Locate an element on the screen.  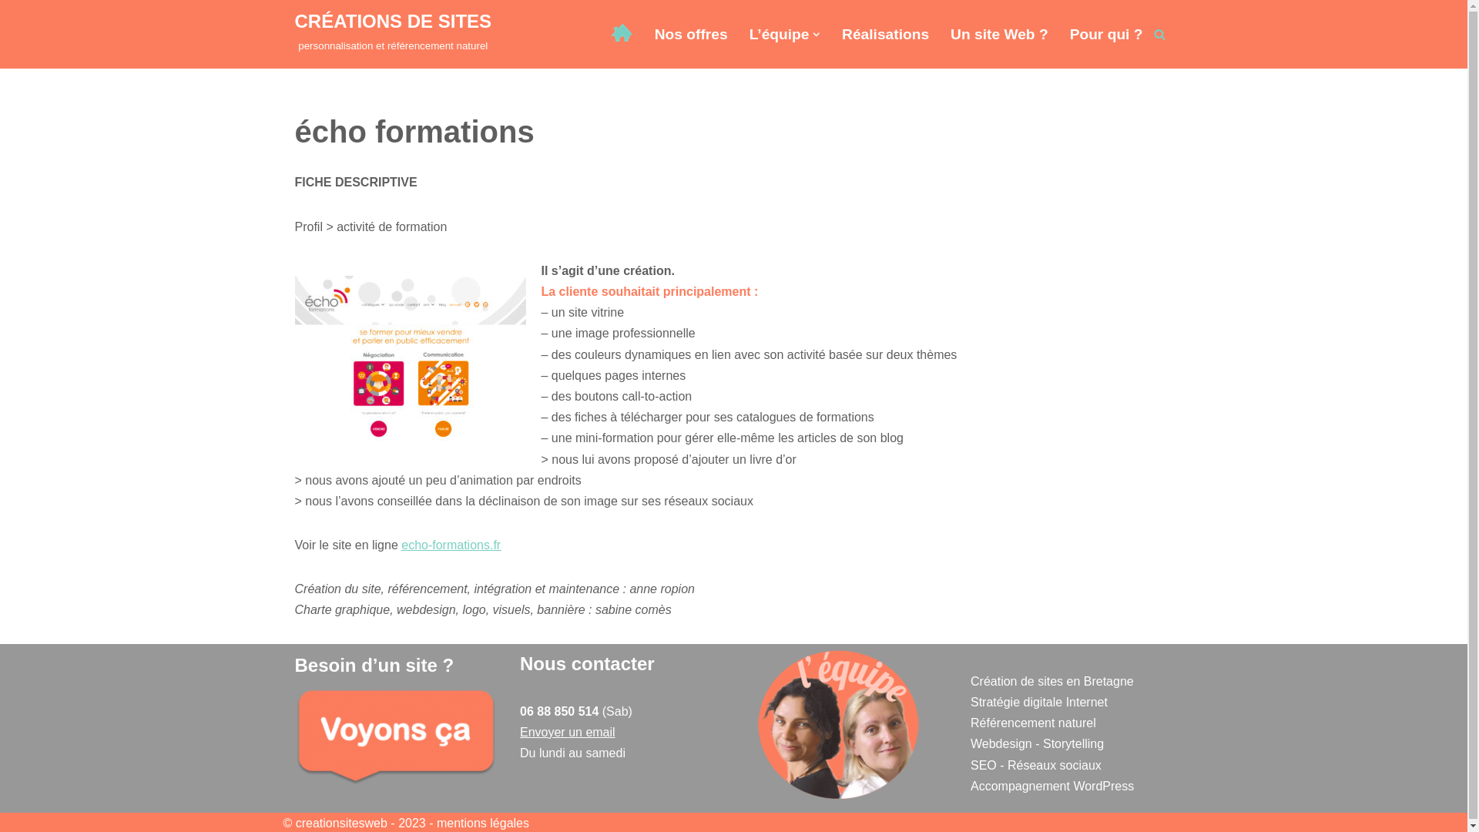
Accueil is located at coordinates (622, 32).